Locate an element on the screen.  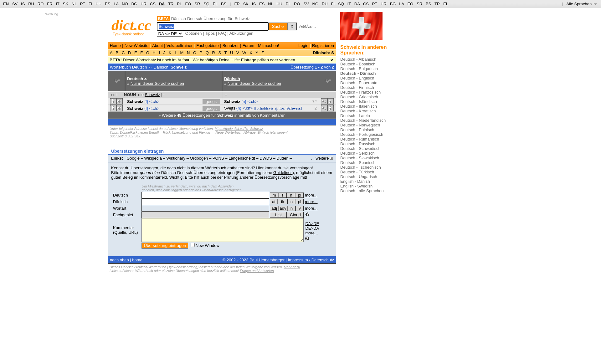
C is located at coordinates (123, 53).